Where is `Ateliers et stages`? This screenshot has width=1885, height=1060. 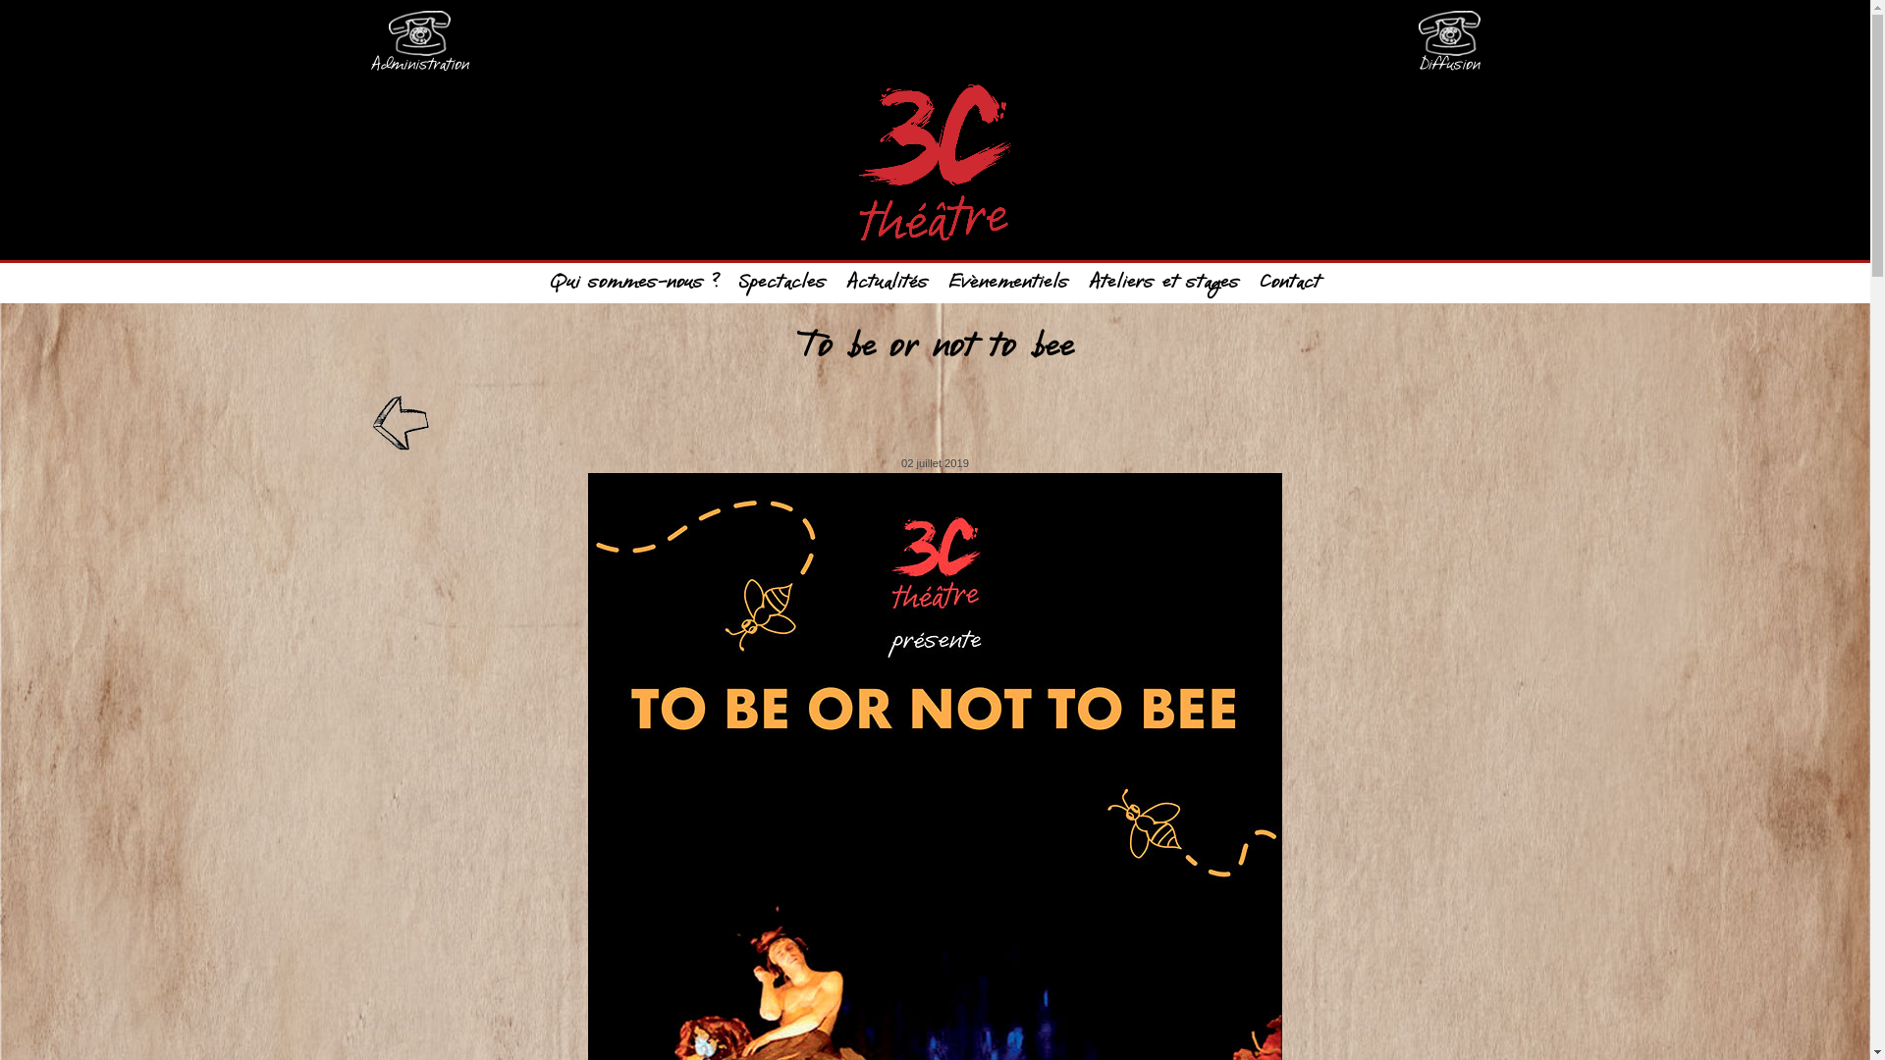
Ateliers et stages is located at coordinates (1164, 283).